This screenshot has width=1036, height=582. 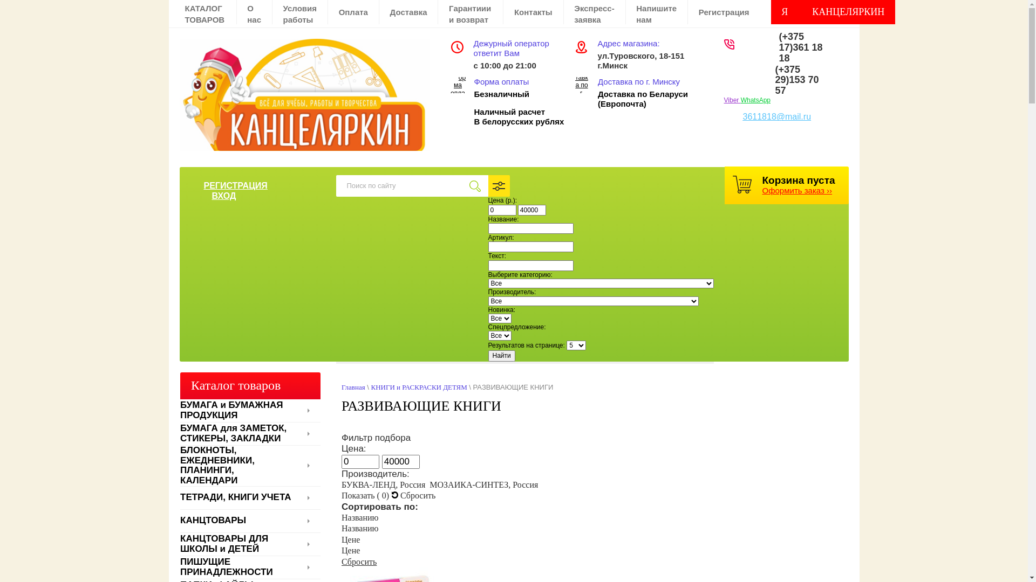 What do you see at coordinates (755, 100) in the screenshot?
I see `WhatsApp` at bounding box center [755, 100].